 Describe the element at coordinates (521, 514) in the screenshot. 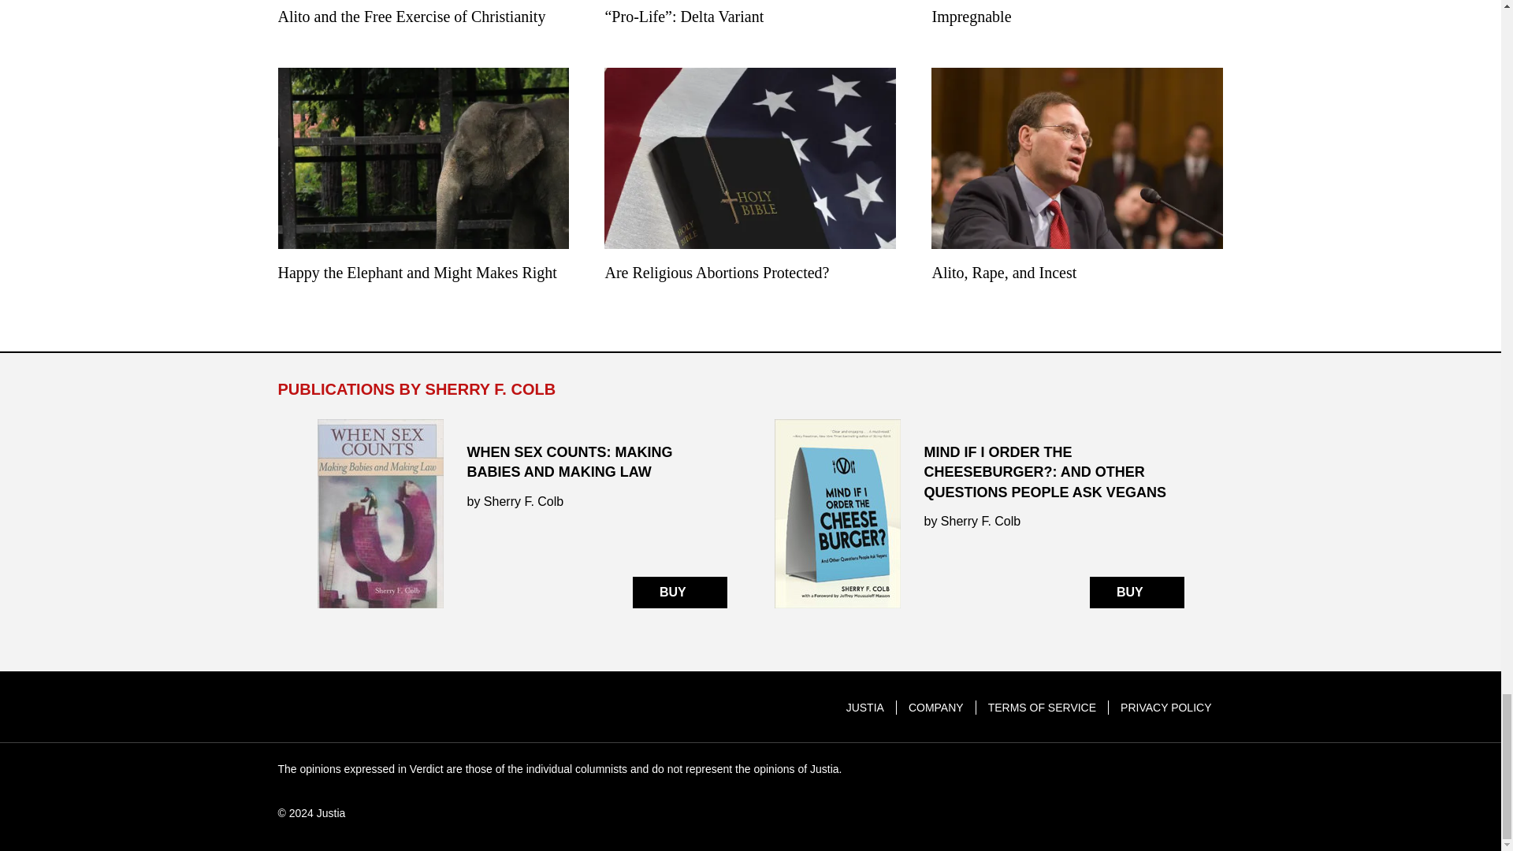

I see `When Sex Counts: Making Babies and Making Law` at that location.